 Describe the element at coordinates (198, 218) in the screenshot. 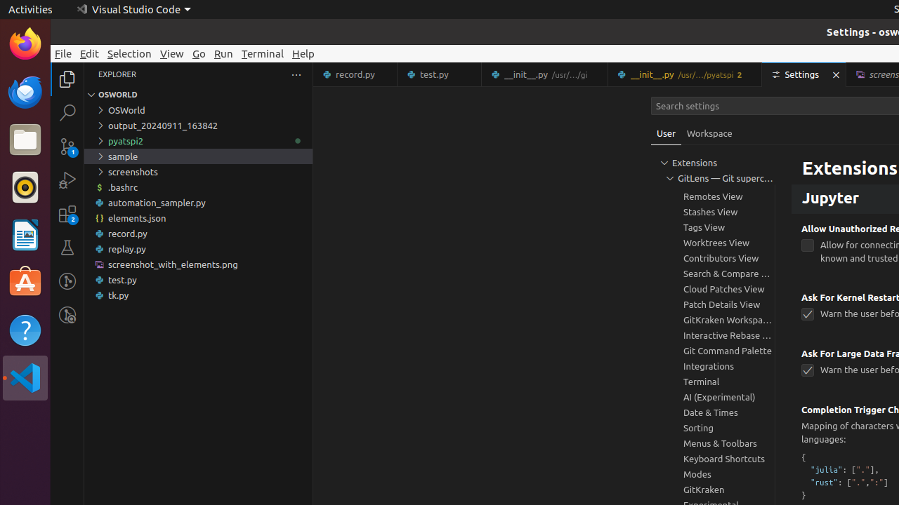

I see `elements.json` at that location.